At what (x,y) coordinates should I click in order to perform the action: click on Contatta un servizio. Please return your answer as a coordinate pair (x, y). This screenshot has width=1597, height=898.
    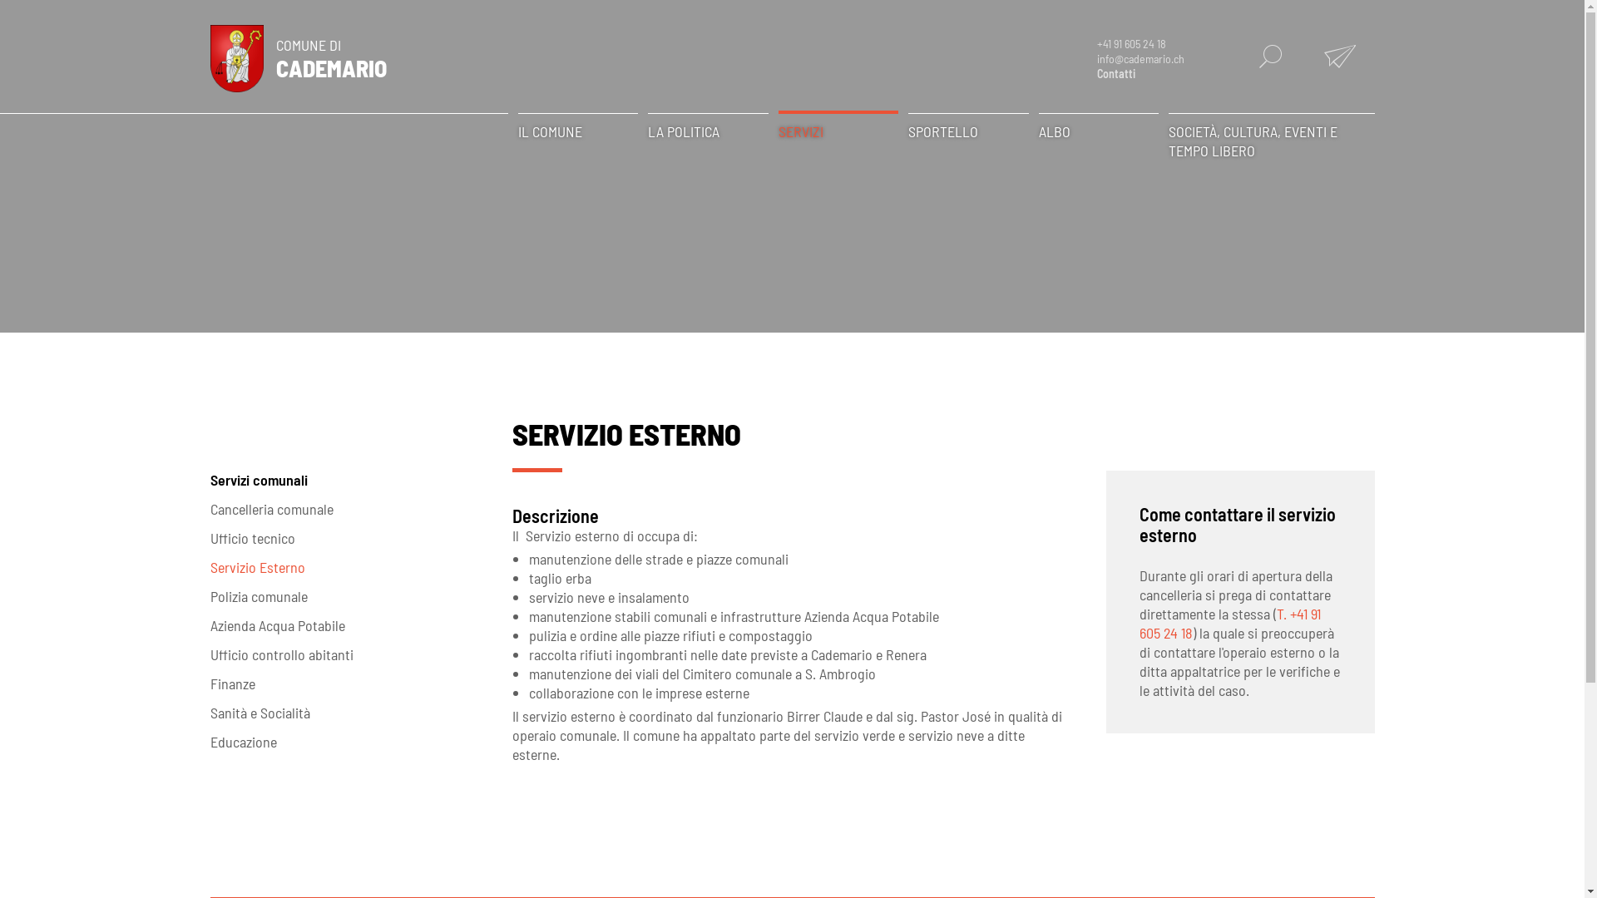
    Looking at the image, I should click on (1340, 57).